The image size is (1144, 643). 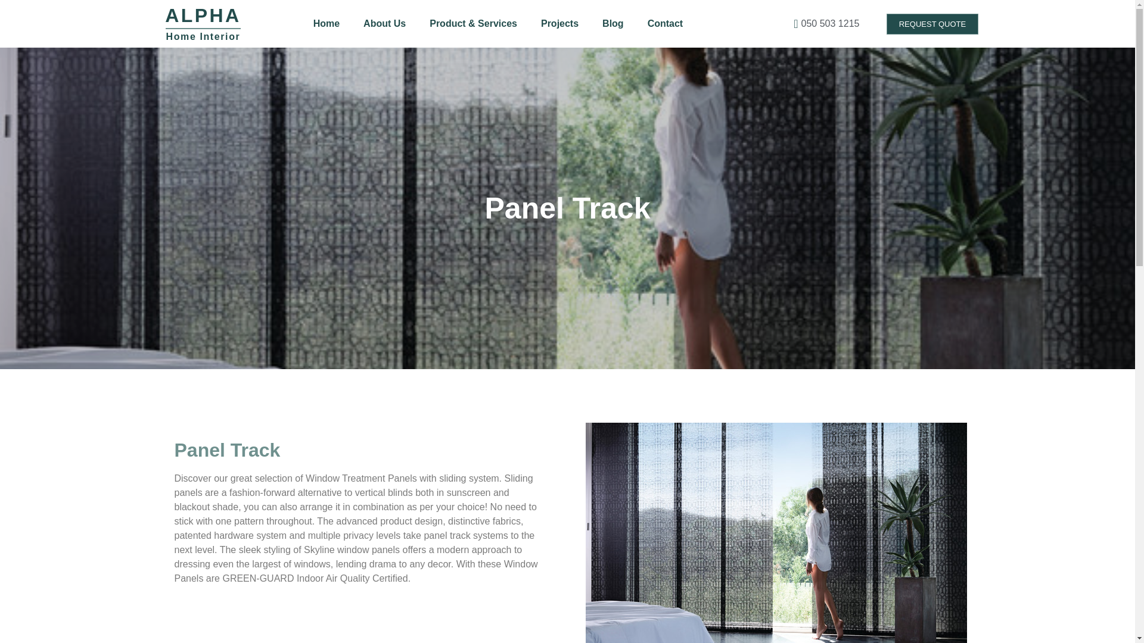 What do you see at coordinates (613, 24) in the screenshot?
I see `Blog` at bounding box center [613, 24].